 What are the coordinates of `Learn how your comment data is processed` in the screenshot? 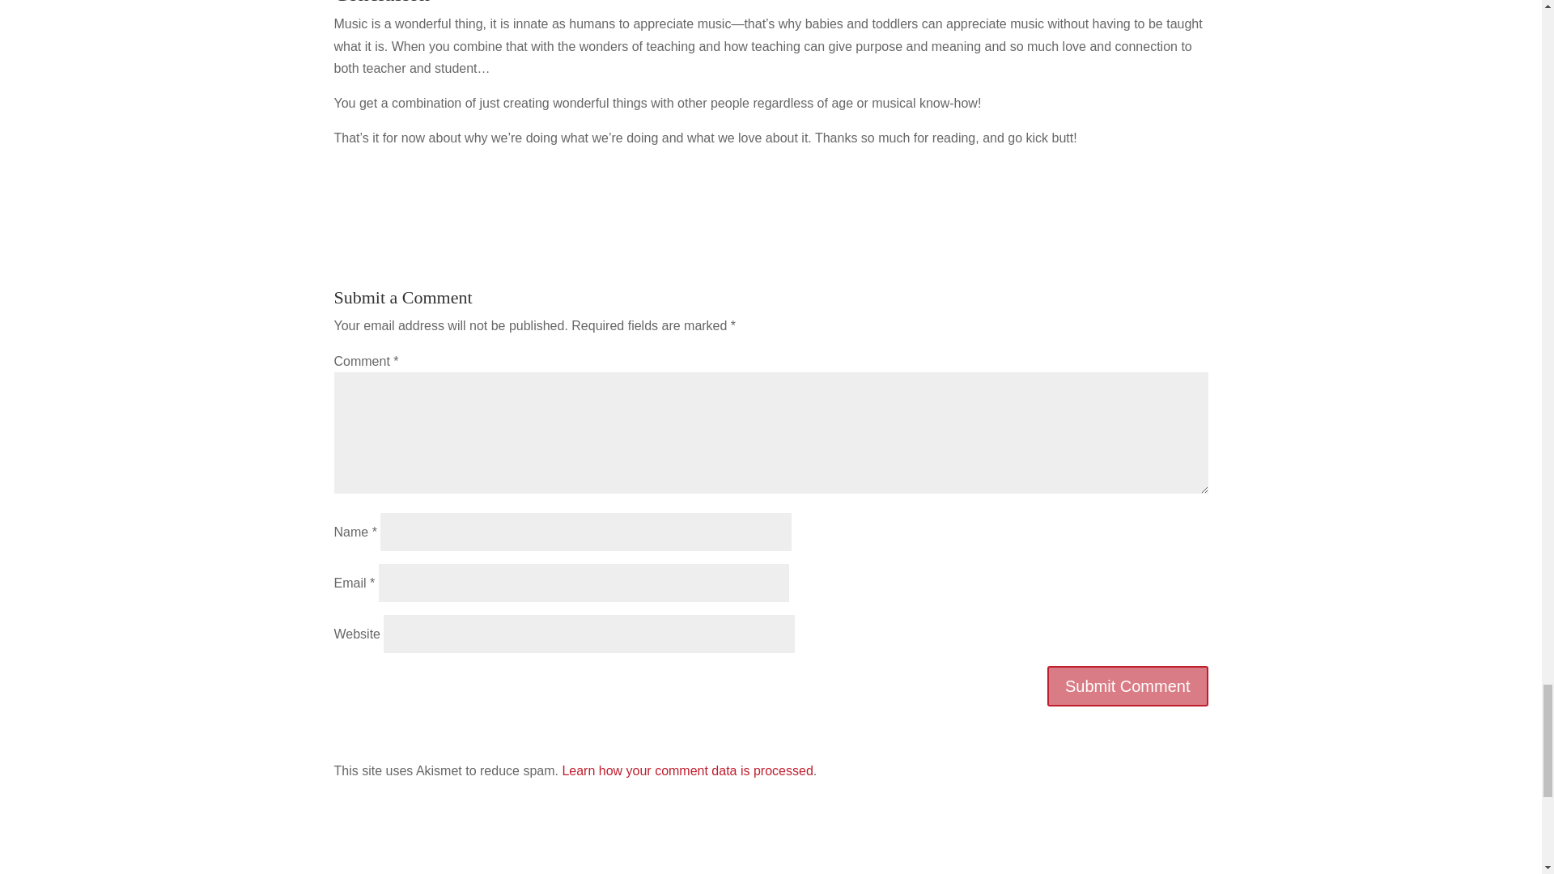 It's located at (686, 770).